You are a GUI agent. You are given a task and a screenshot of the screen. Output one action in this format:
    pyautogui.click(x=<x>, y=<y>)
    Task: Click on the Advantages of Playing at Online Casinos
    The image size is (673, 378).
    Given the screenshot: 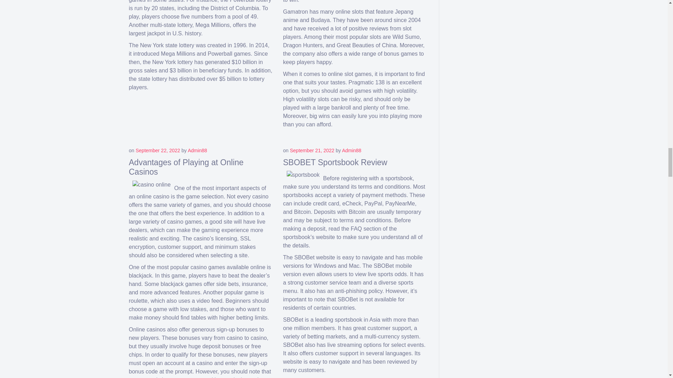 What is the action you would take?
    pyautogui.click(x=186, y=167)
    